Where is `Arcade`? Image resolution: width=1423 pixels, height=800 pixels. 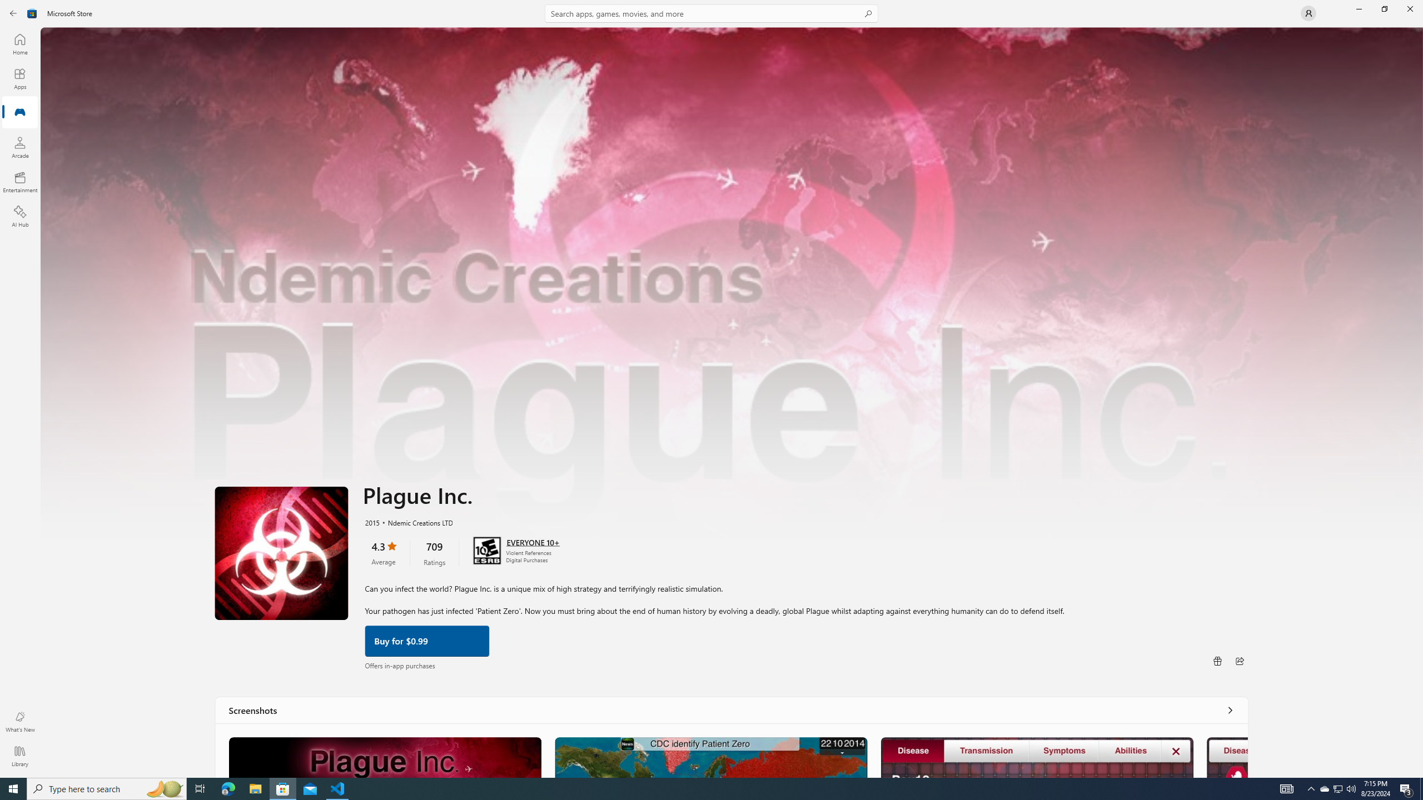
Arcade is located at coordinates (20, 147).